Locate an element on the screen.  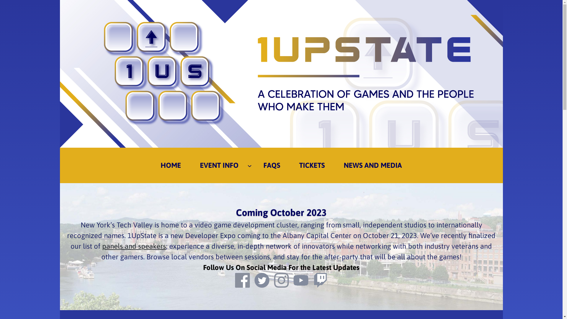
TICKETS is located at coordinates (312, 165).